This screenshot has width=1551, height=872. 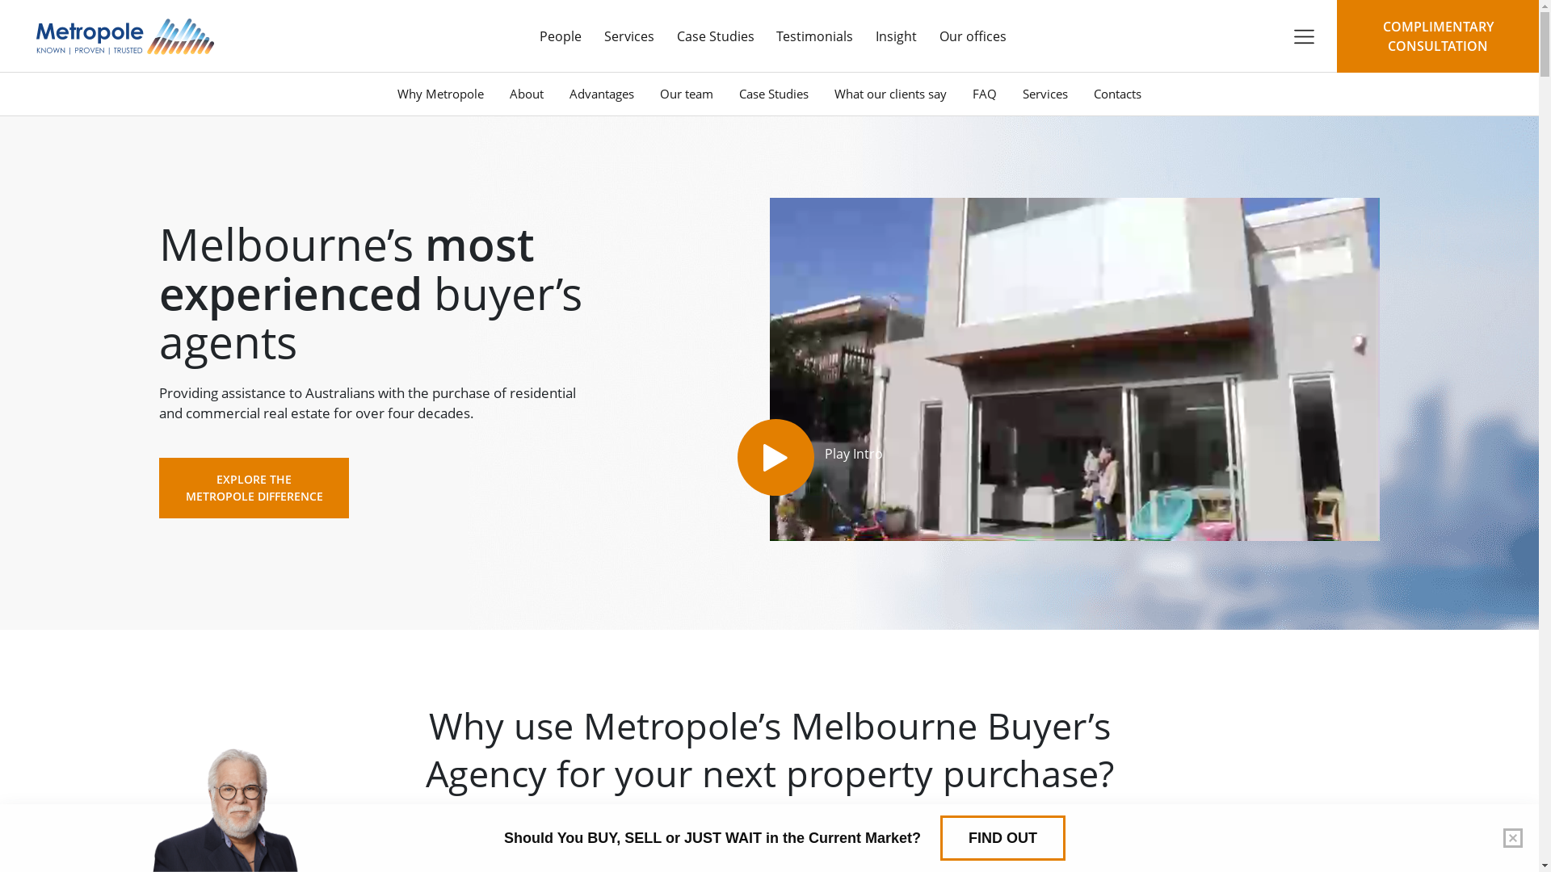 What do you see at coordinates (441, 94) in the screenshot?
I see `Why Metropole` at bounding box center [441, 94].